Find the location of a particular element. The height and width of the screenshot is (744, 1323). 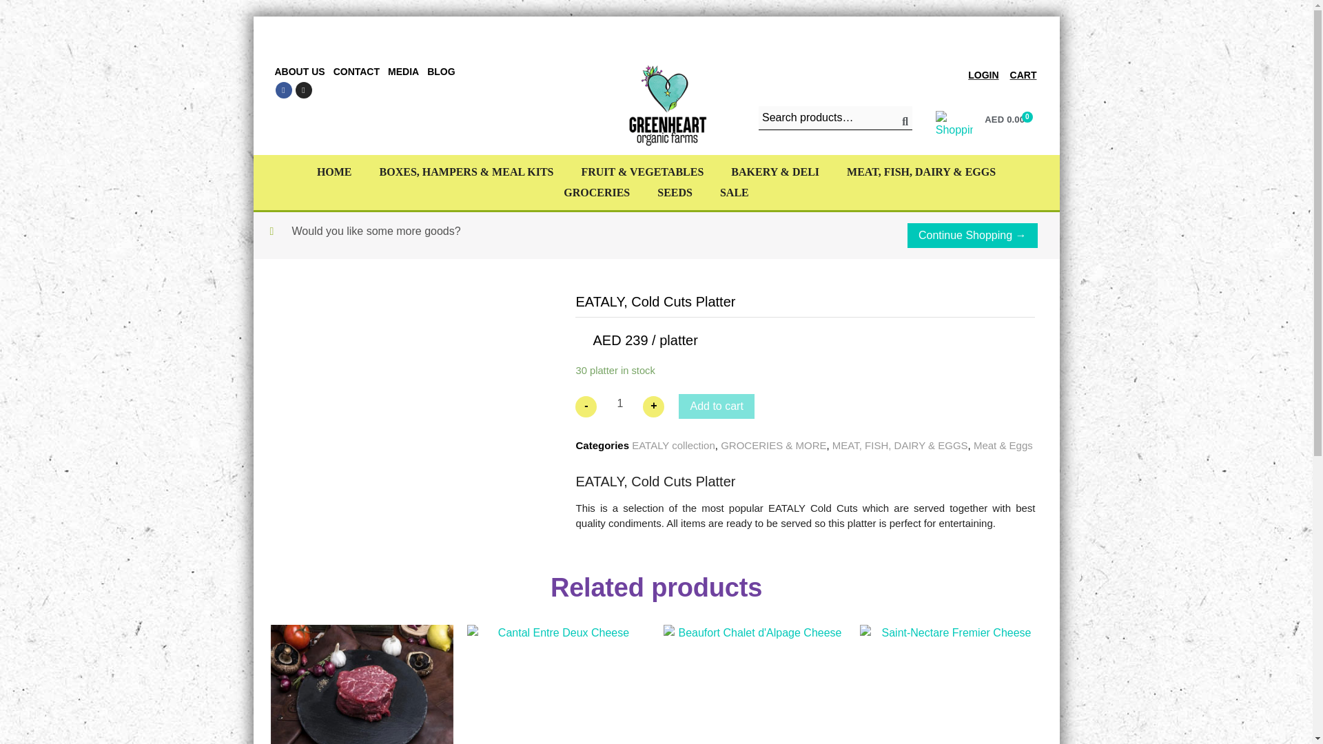

CART is located at coordinates (1023, 74).